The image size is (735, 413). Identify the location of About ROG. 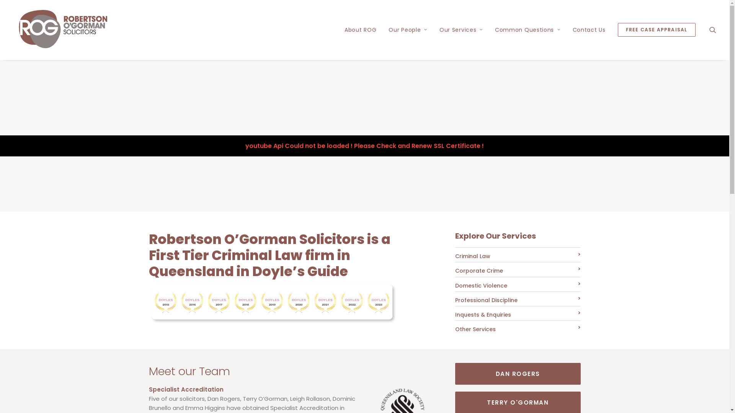
(361, 30).